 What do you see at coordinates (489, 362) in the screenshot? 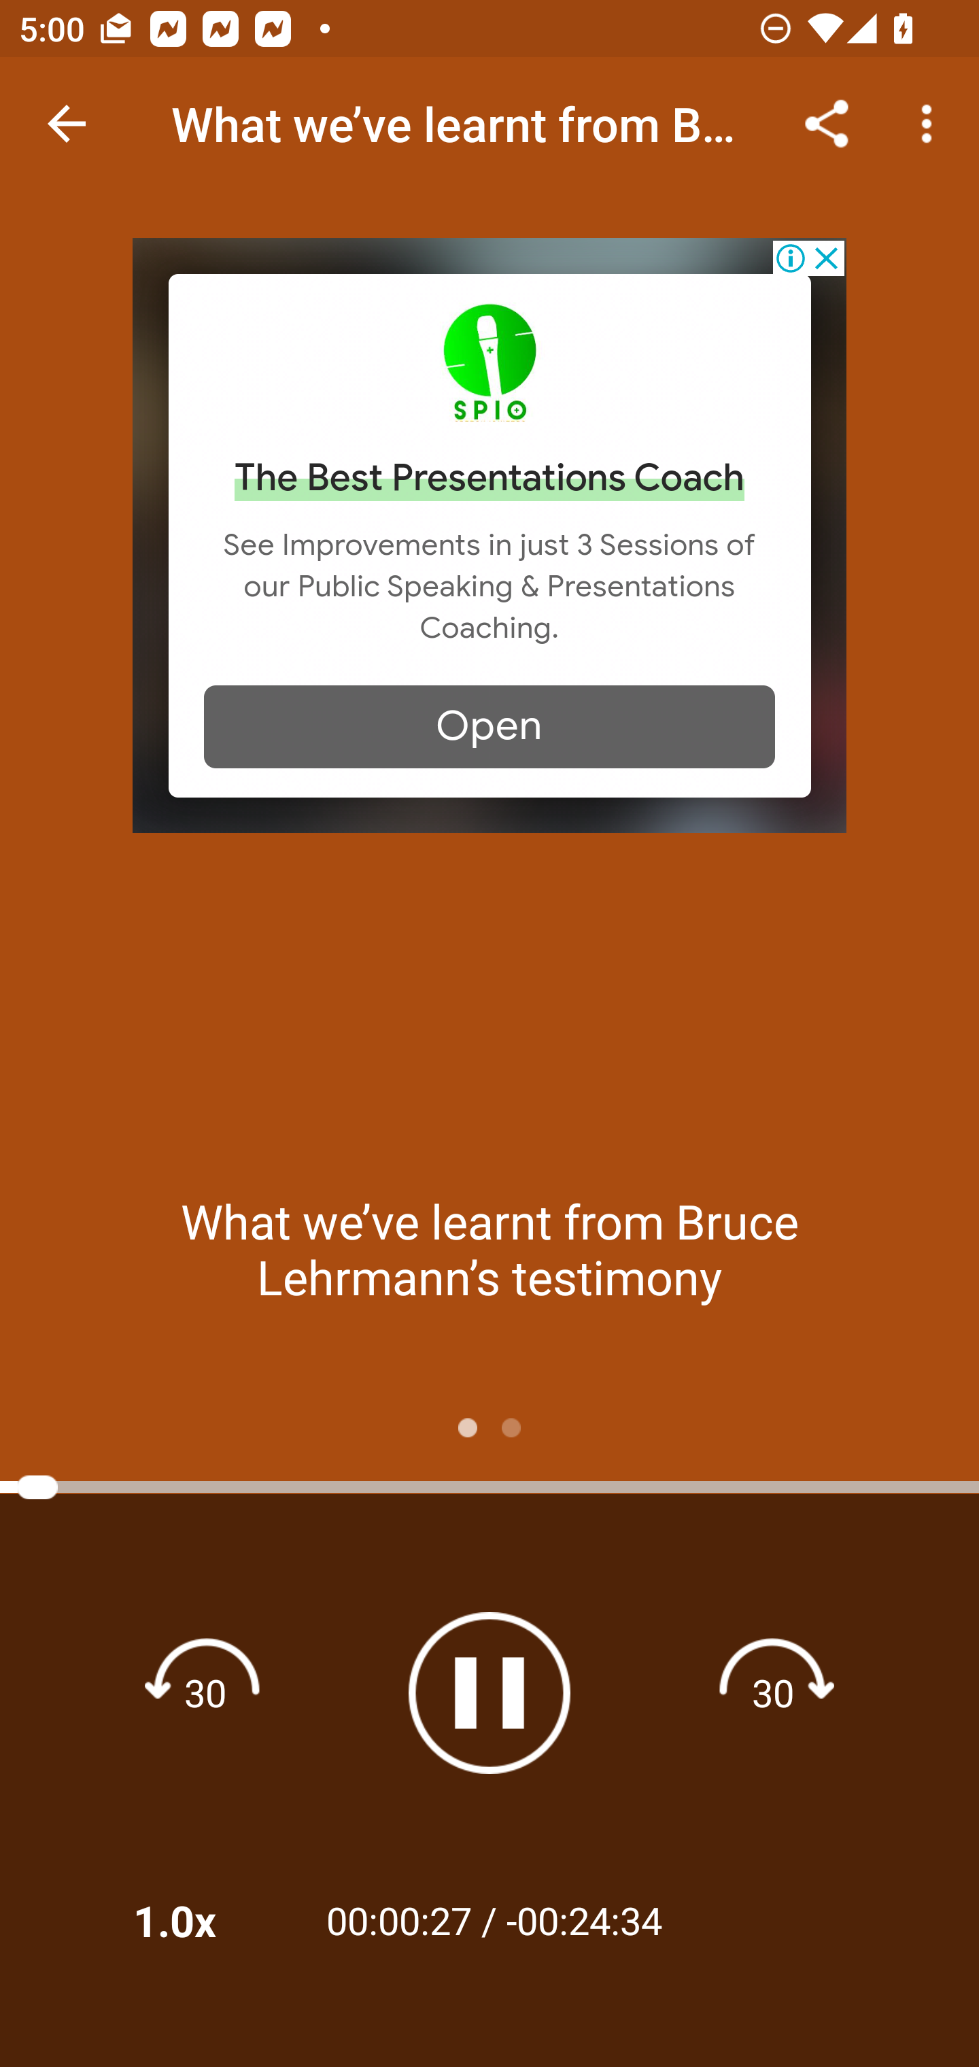
I see `www.spio` at bounding box center [489, 362].